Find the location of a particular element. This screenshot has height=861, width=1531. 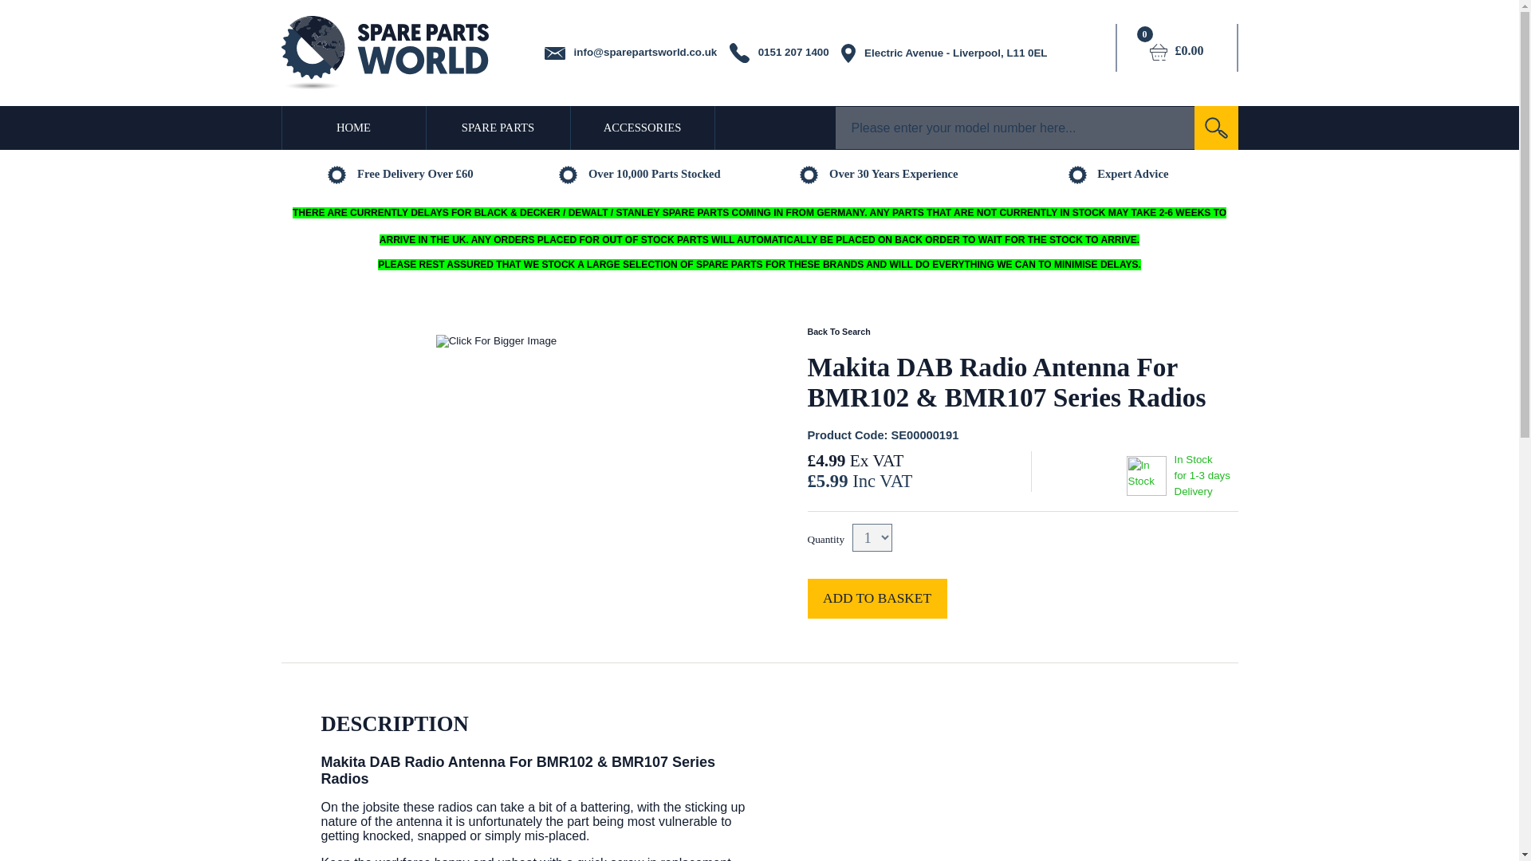

SPARE PARTS is located at coordinates (498, 128).